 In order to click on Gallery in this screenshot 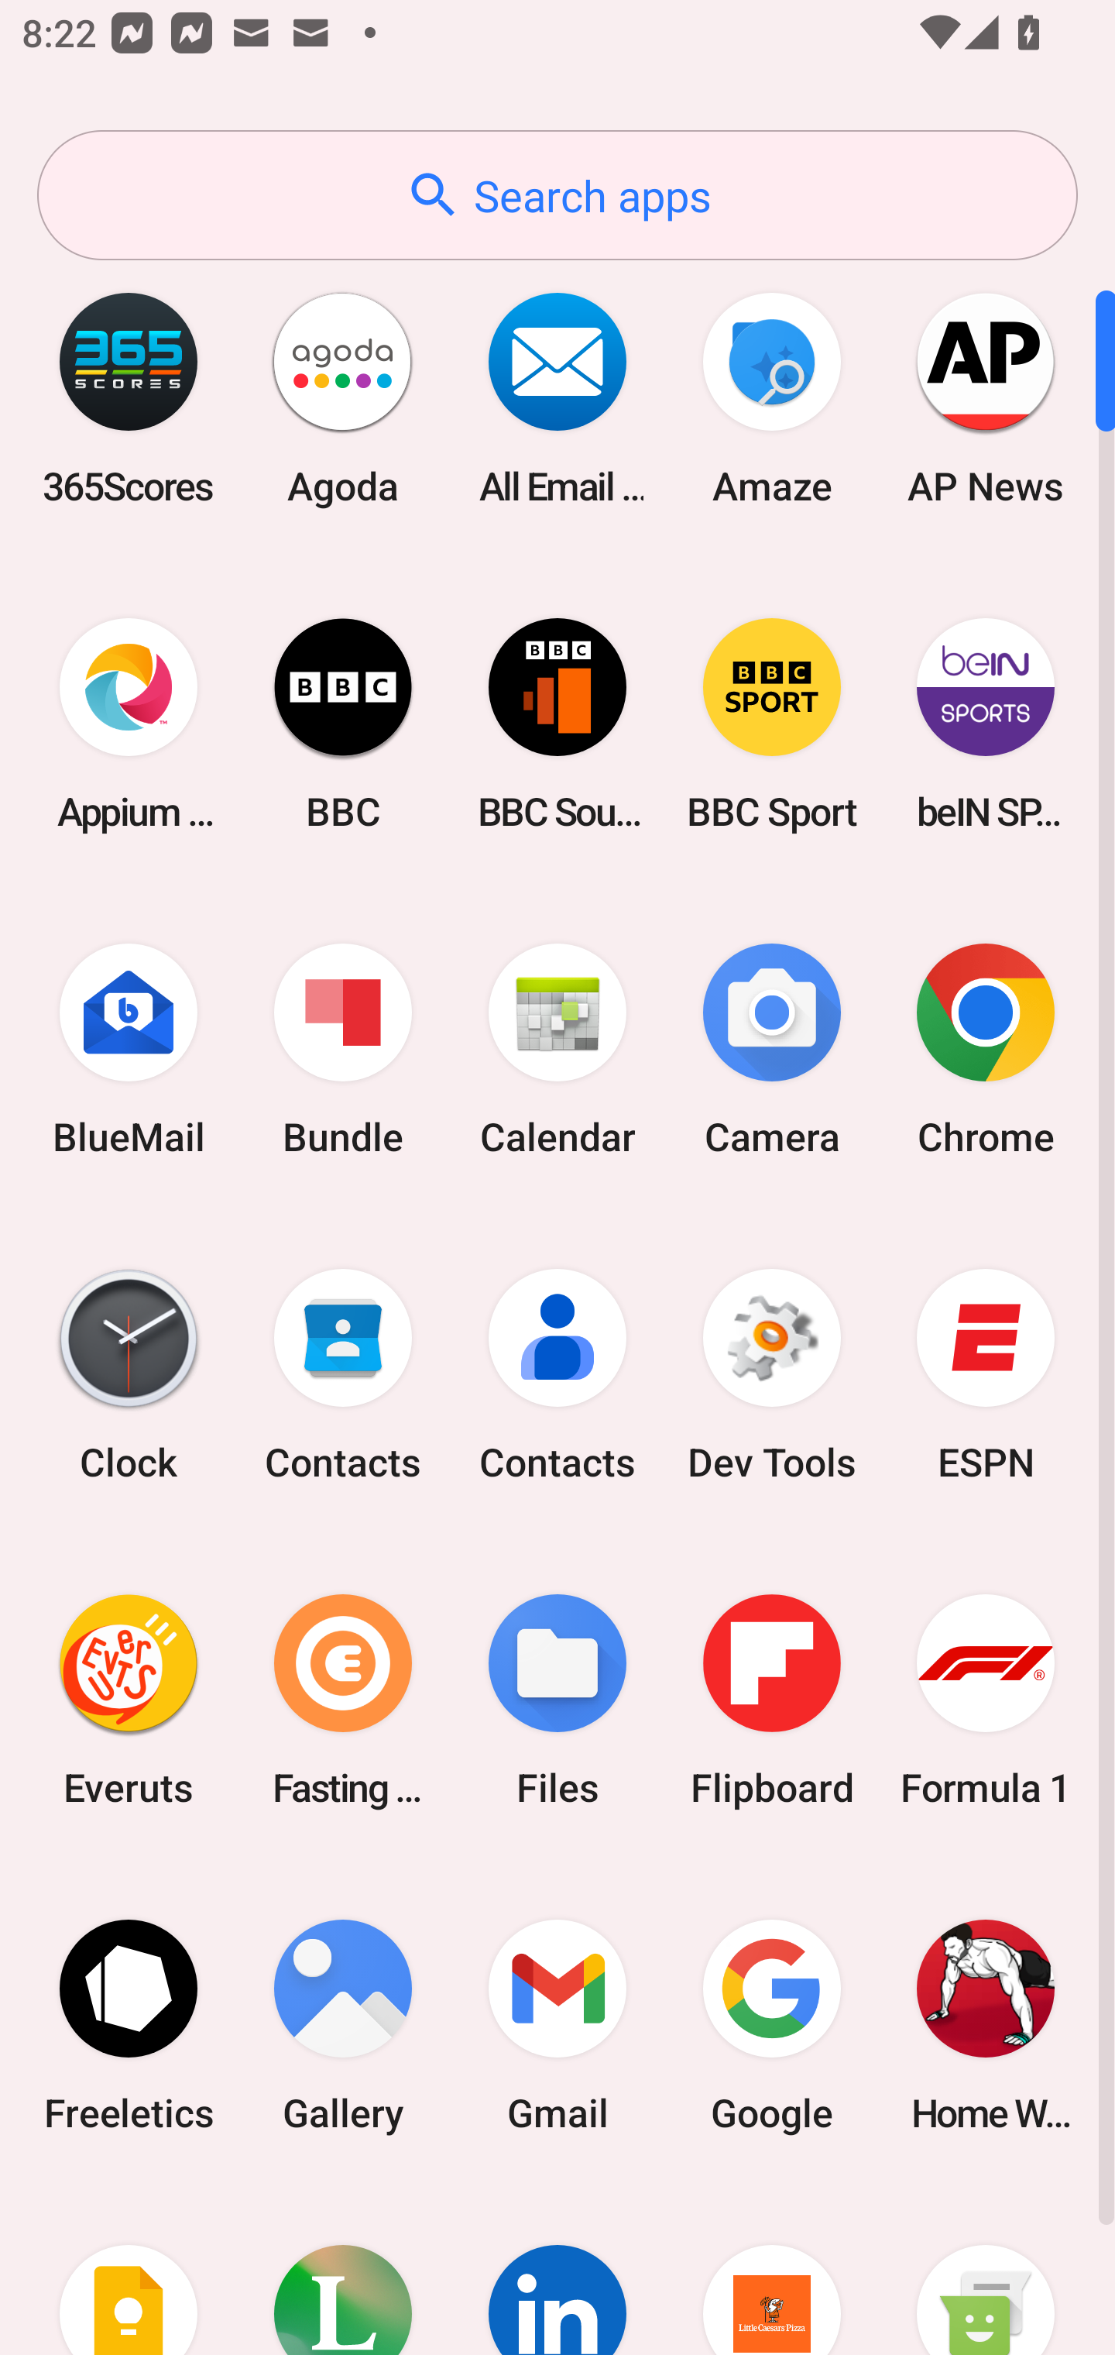, I will do `click(343, 2025)`.